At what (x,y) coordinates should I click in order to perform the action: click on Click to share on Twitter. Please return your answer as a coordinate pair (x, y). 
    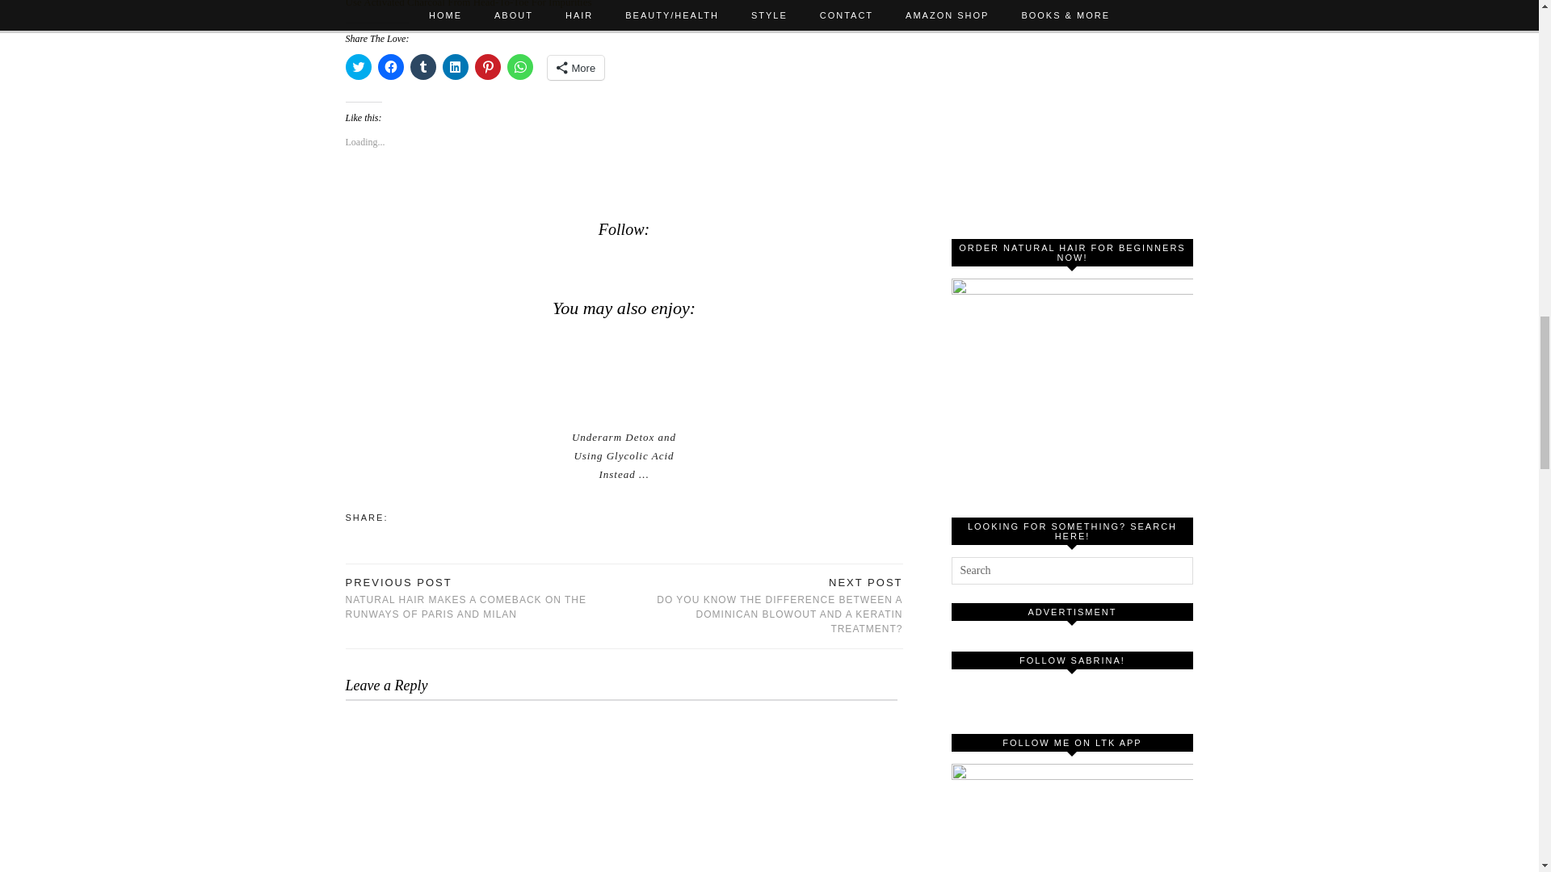
    Looking at the image, I should click on (359, 66).